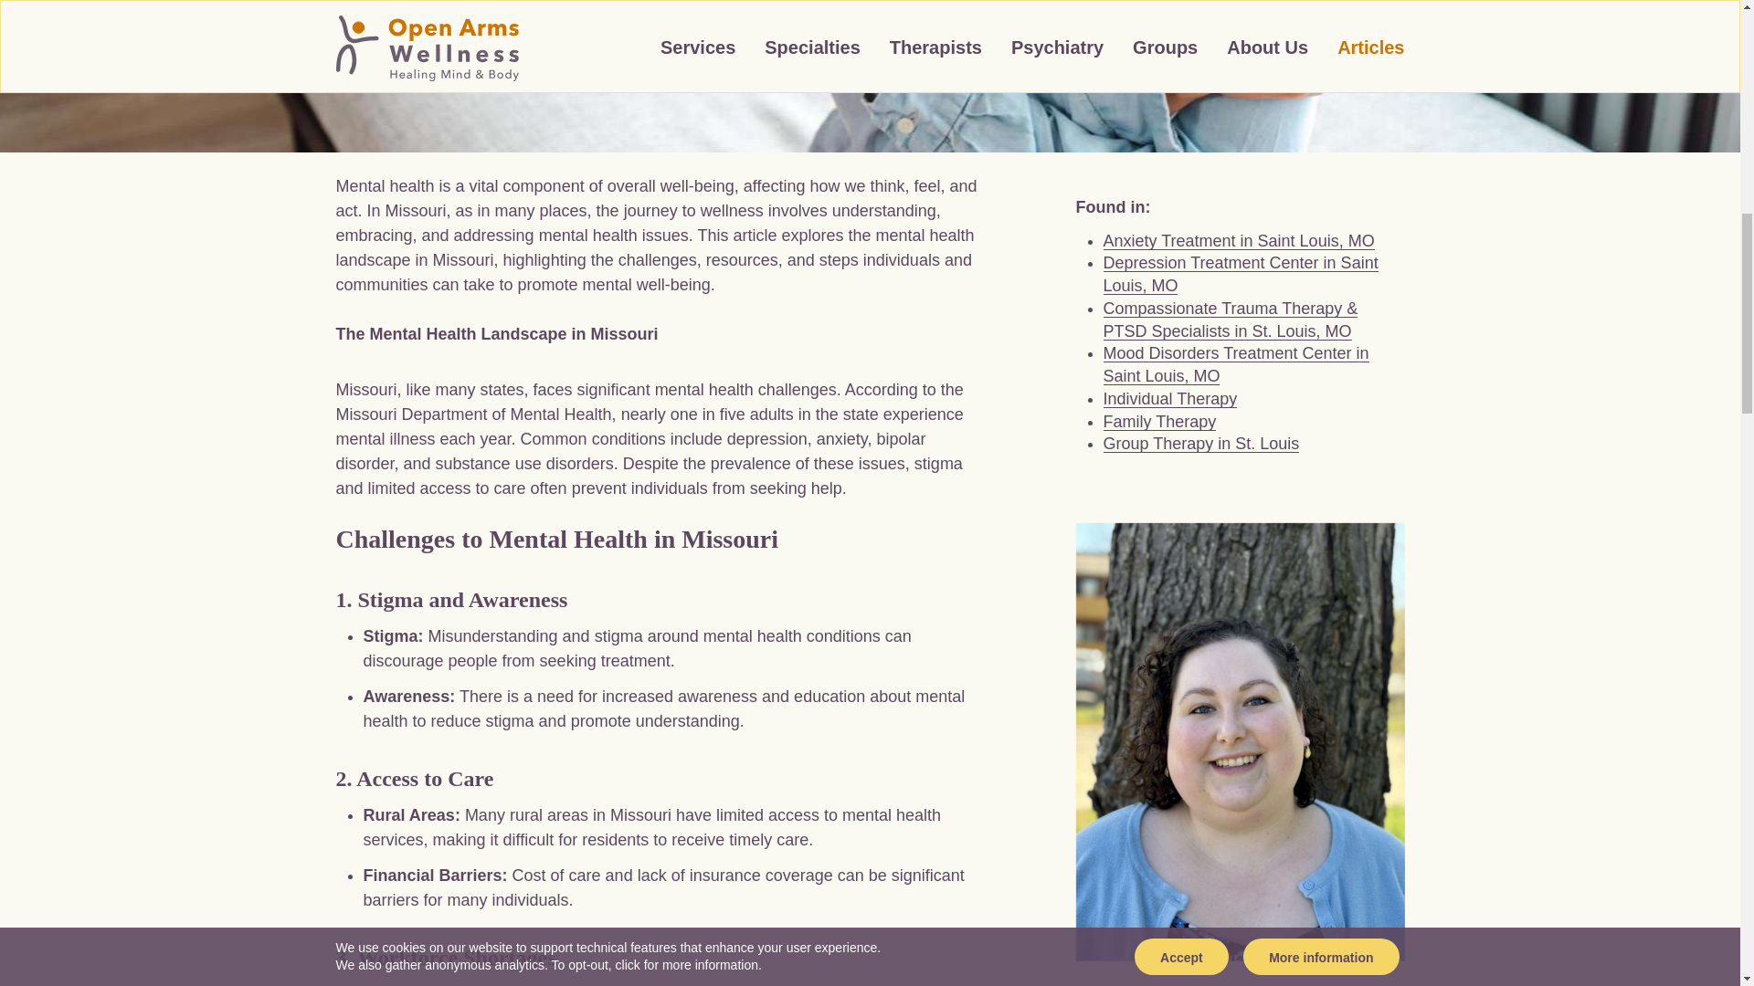 The height and width of the screenshot is (986, 1754). What do you see at coordinates (1160, 422) in the screenshot?
I see `Family Therapy` at bounding box center [1160, 422].